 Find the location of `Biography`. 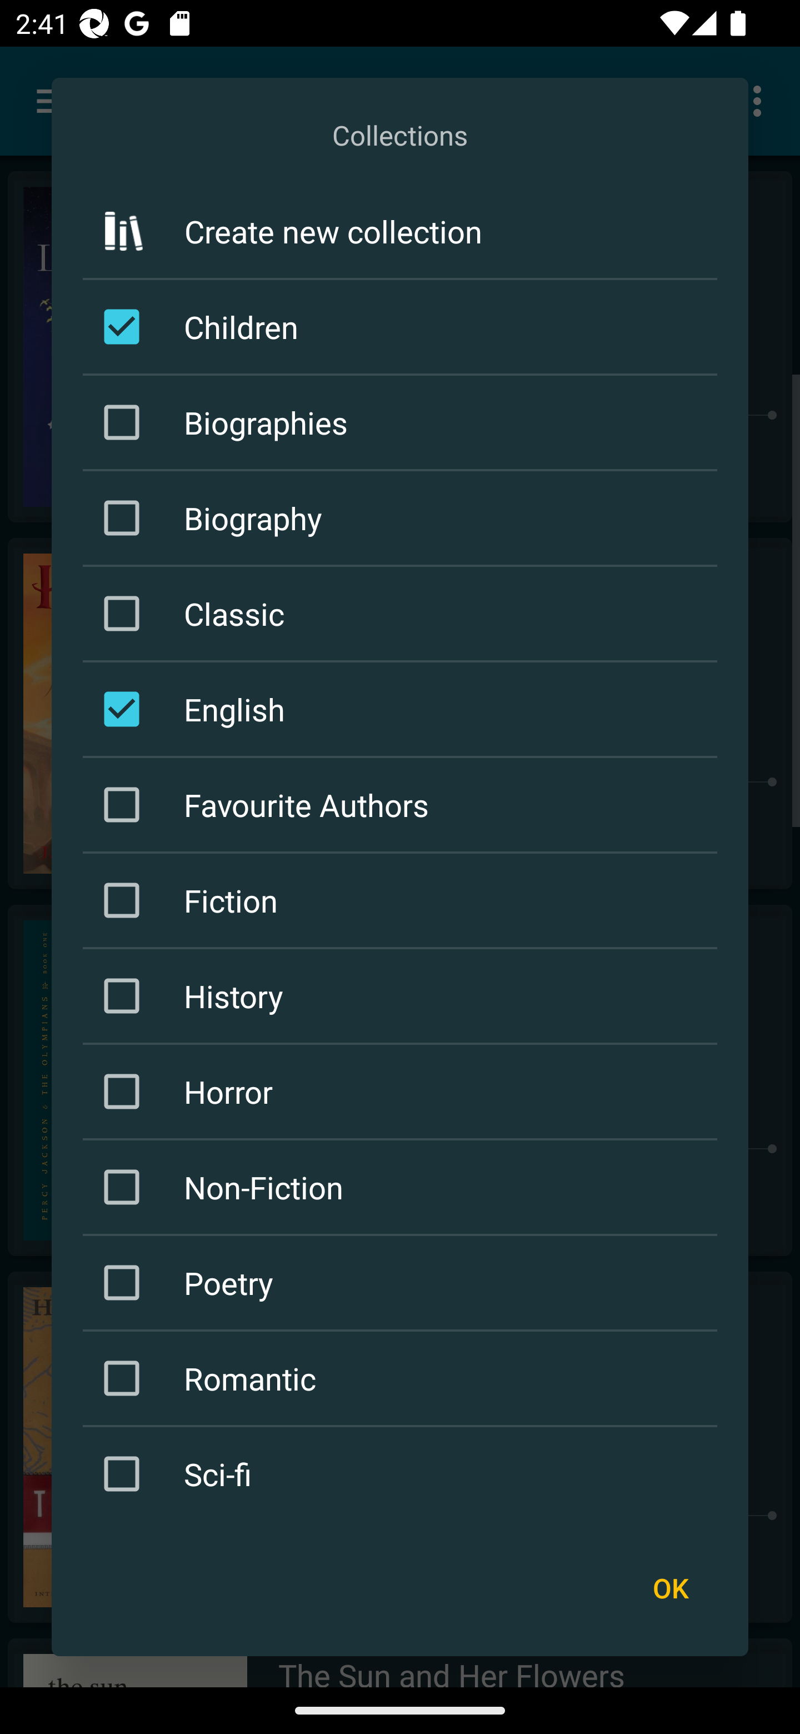

Biography is located at coordinates (403, 518).